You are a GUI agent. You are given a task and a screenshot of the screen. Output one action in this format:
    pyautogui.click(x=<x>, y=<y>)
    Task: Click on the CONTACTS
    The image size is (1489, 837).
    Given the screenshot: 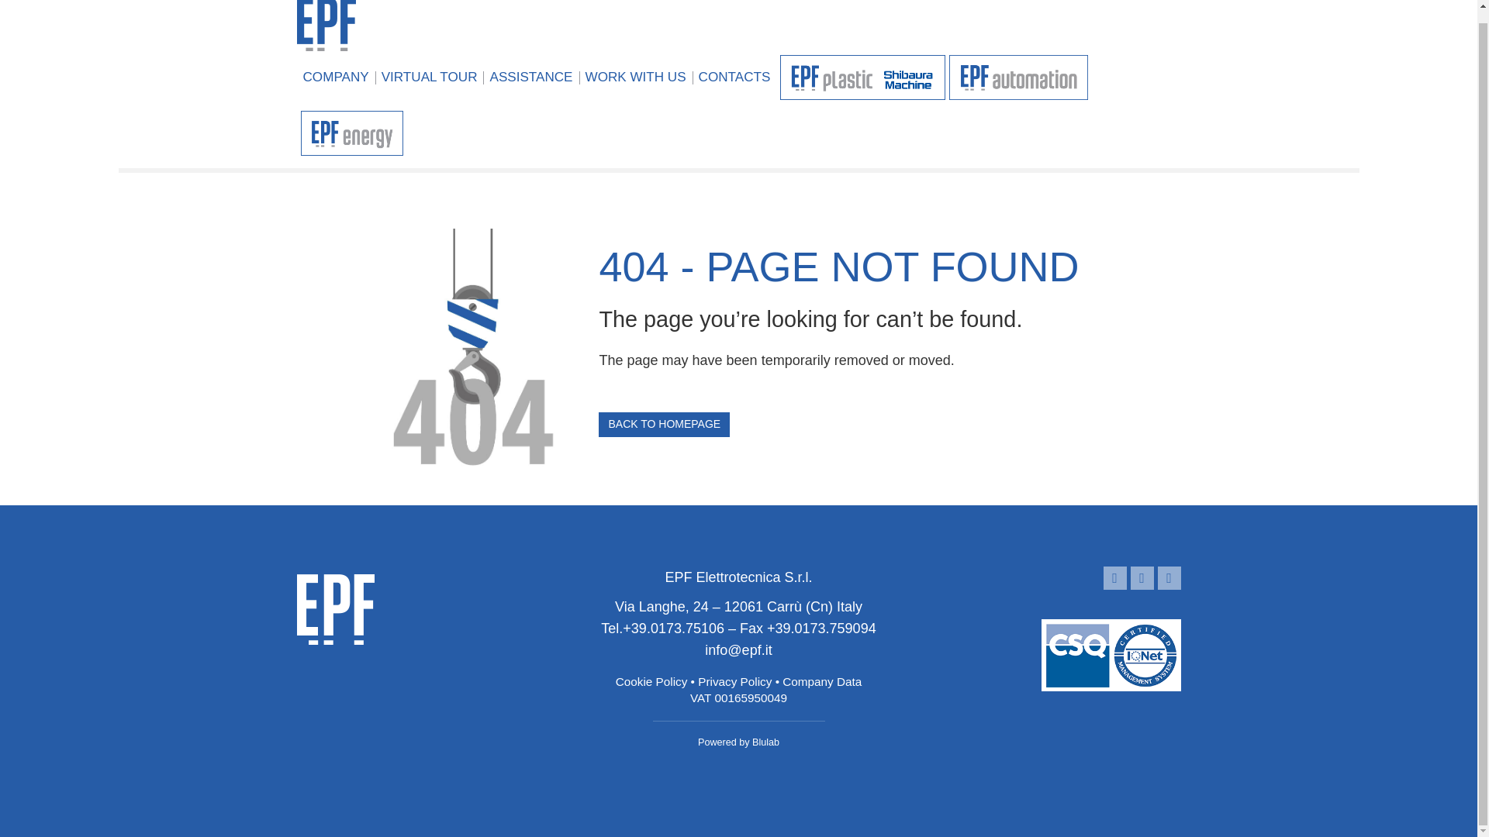 What is the action you would take?
    pyautogui.click(x=734, y=79)
    